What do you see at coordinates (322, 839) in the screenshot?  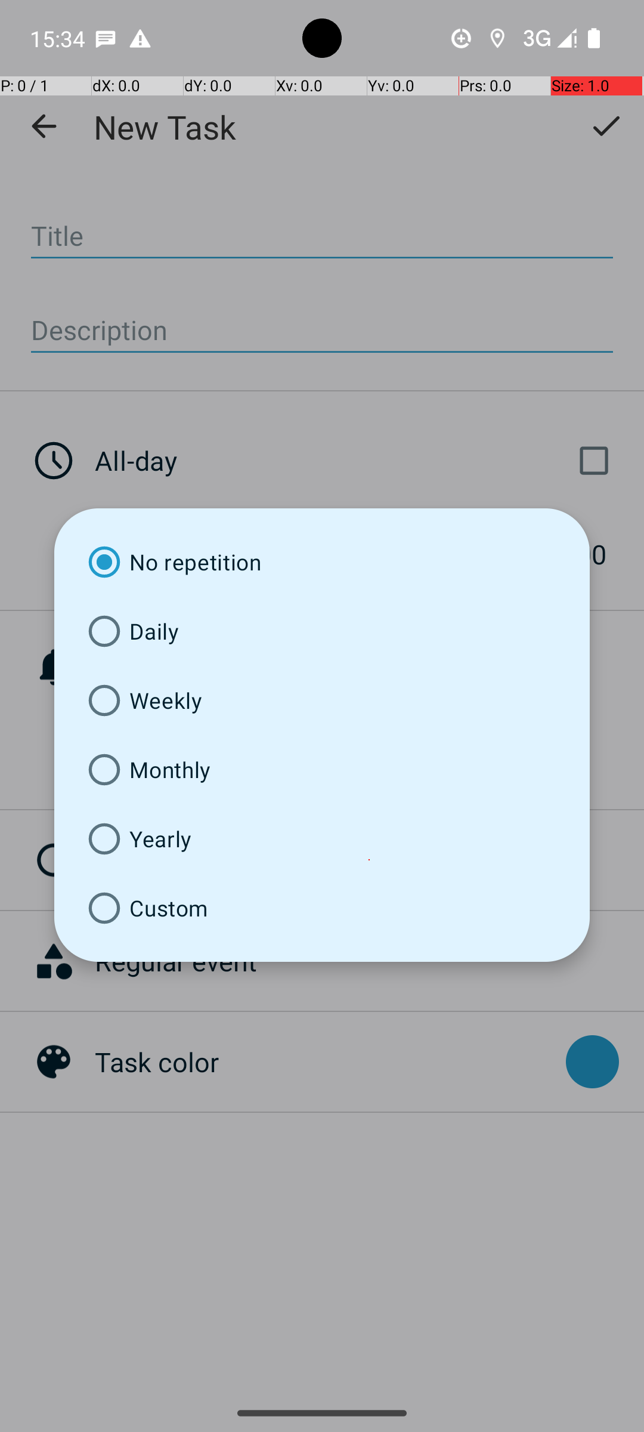 I see `Yearly` at bounding box center [322, 839].